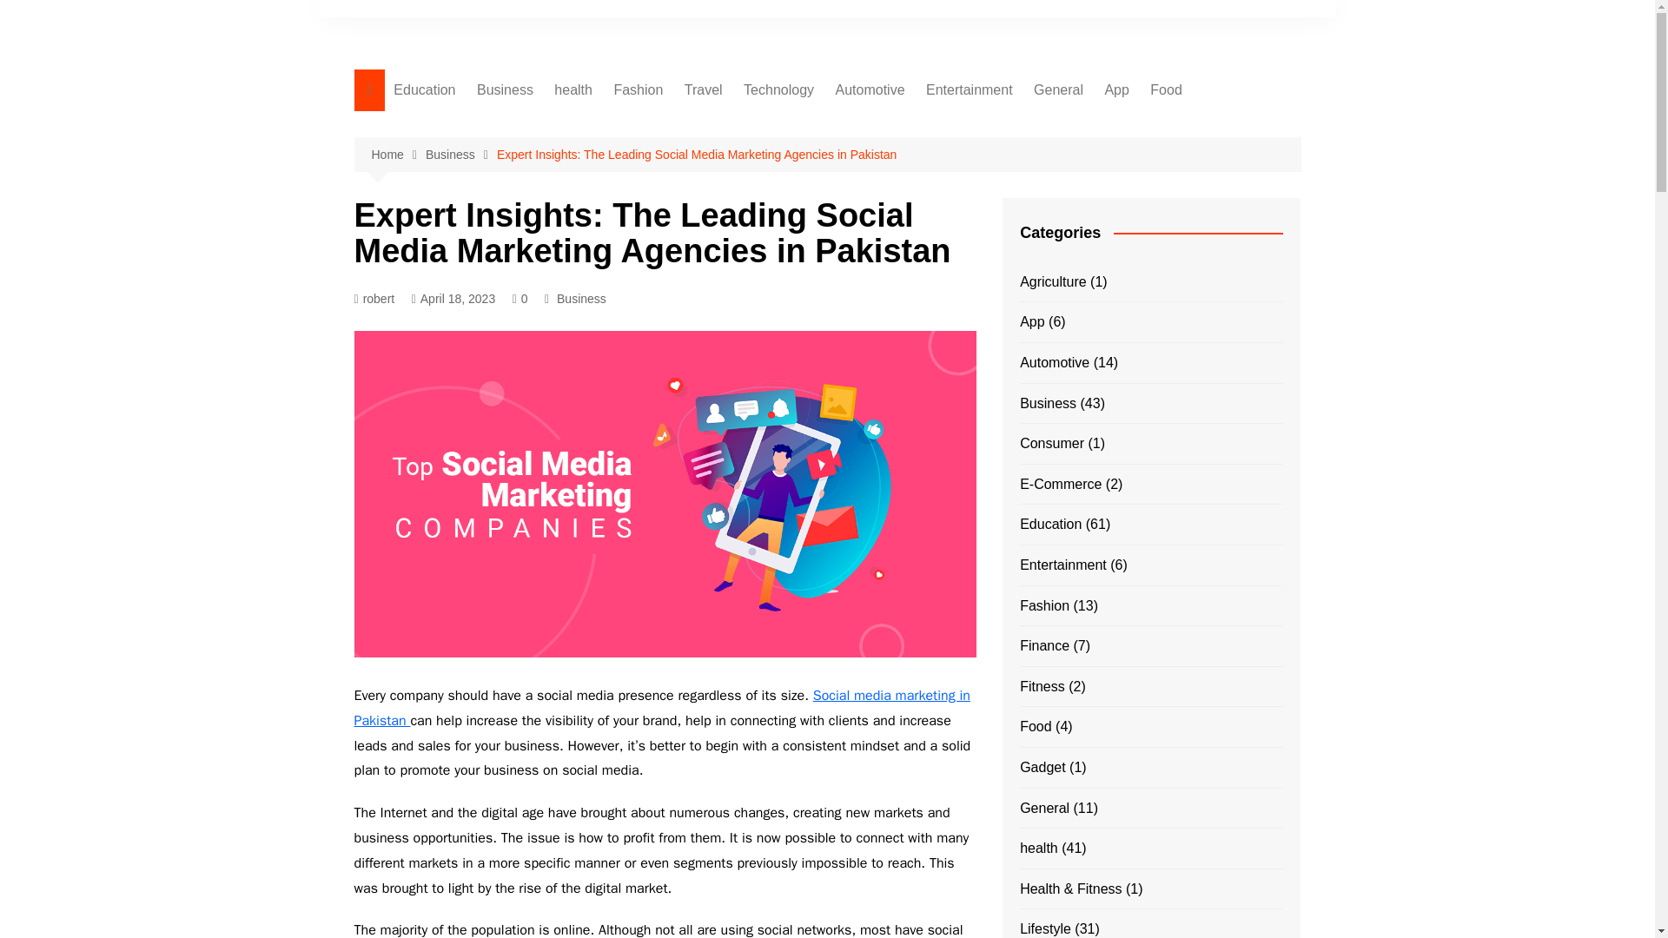 The image size is (1668, 938). Describe the element at coordinates (869, 90) in the screenshot. I see `Automotive` at that location.